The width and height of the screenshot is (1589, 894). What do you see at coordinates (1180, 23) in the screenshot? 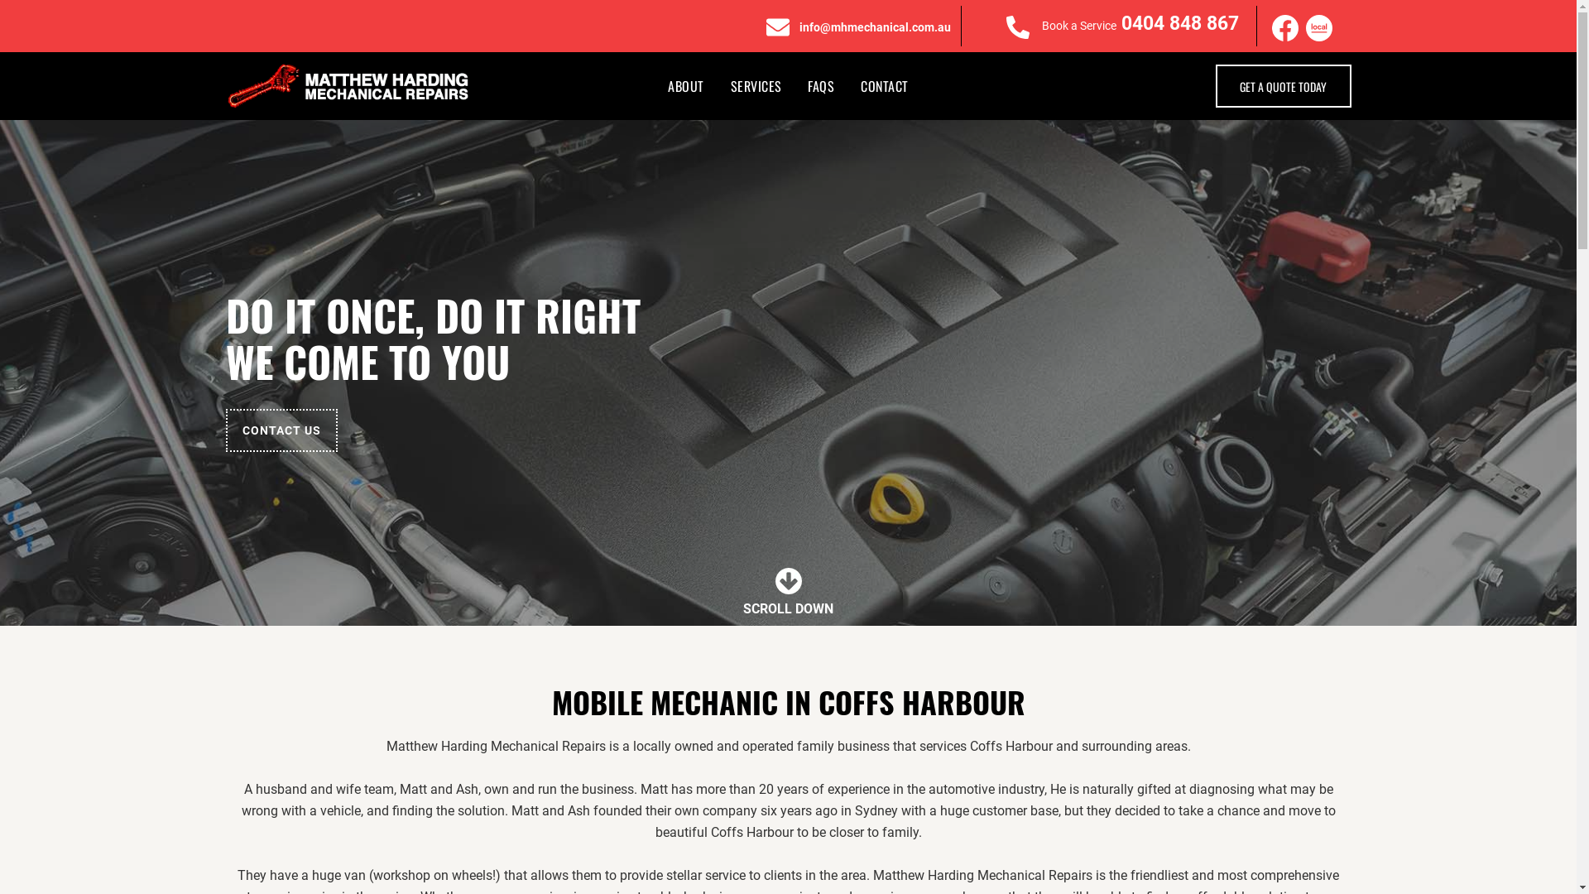
I see `0404 848 867` at bounding box center [1180, 23].